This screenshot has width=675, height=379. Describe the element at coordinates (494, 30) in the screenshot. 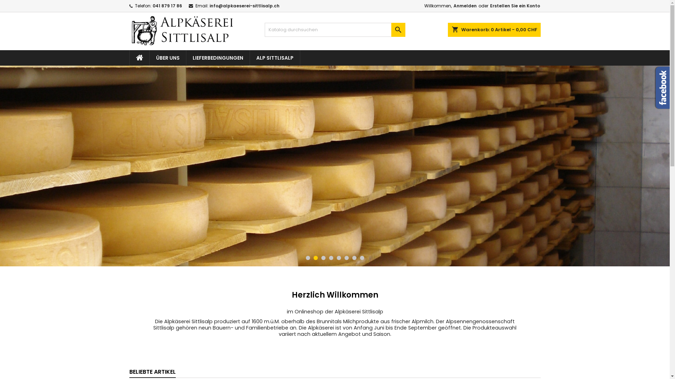

I see `shopping_cart
Warenkorb: 0 Artikel - 0,00 CHF` at that location.